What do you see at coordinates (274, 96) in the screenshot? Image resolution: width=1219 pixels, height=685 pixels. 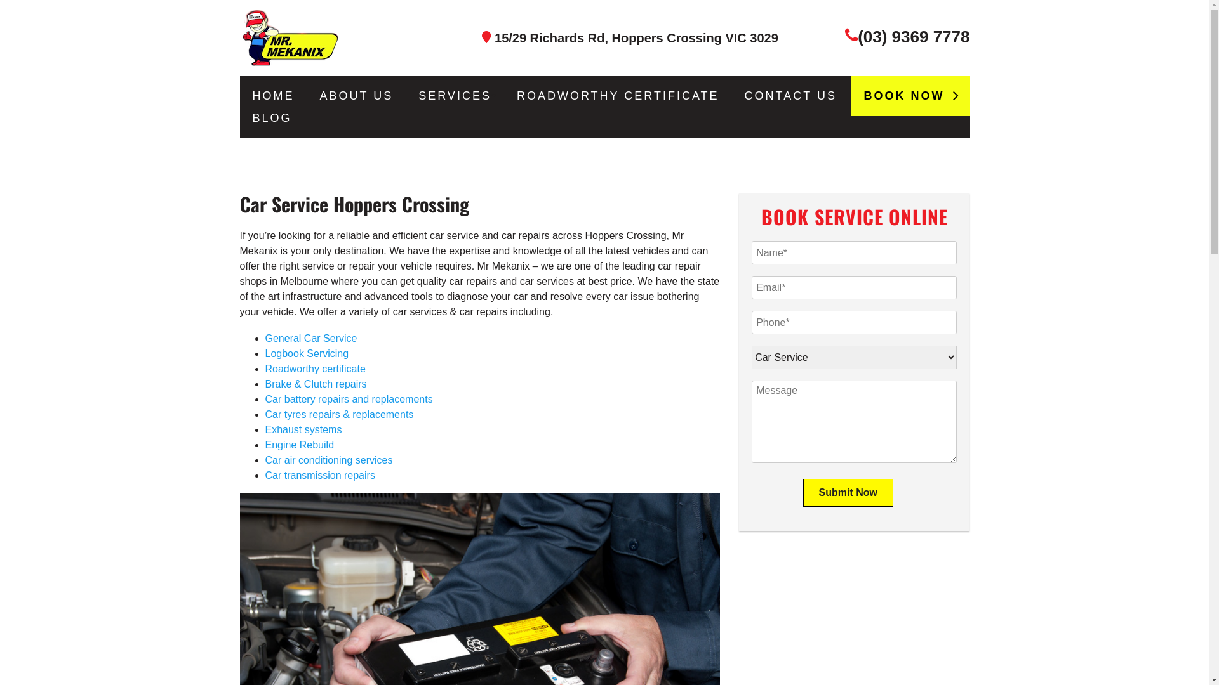 I see `HOME` at bounding box center [274, 96].